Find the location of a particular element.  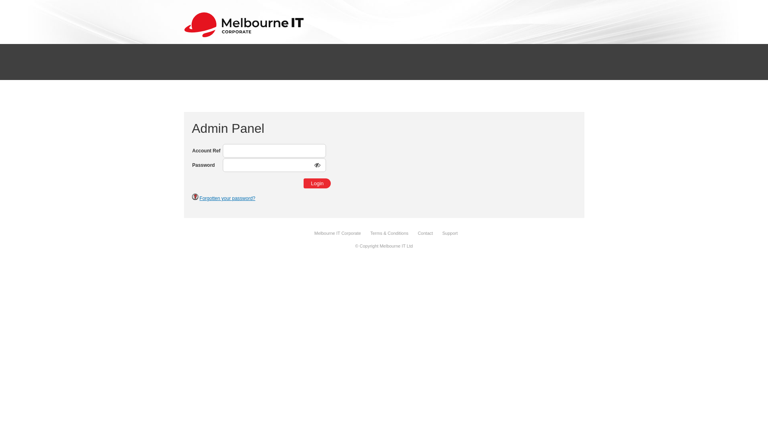

Melbourne IT is located at coordinates (244, 36).